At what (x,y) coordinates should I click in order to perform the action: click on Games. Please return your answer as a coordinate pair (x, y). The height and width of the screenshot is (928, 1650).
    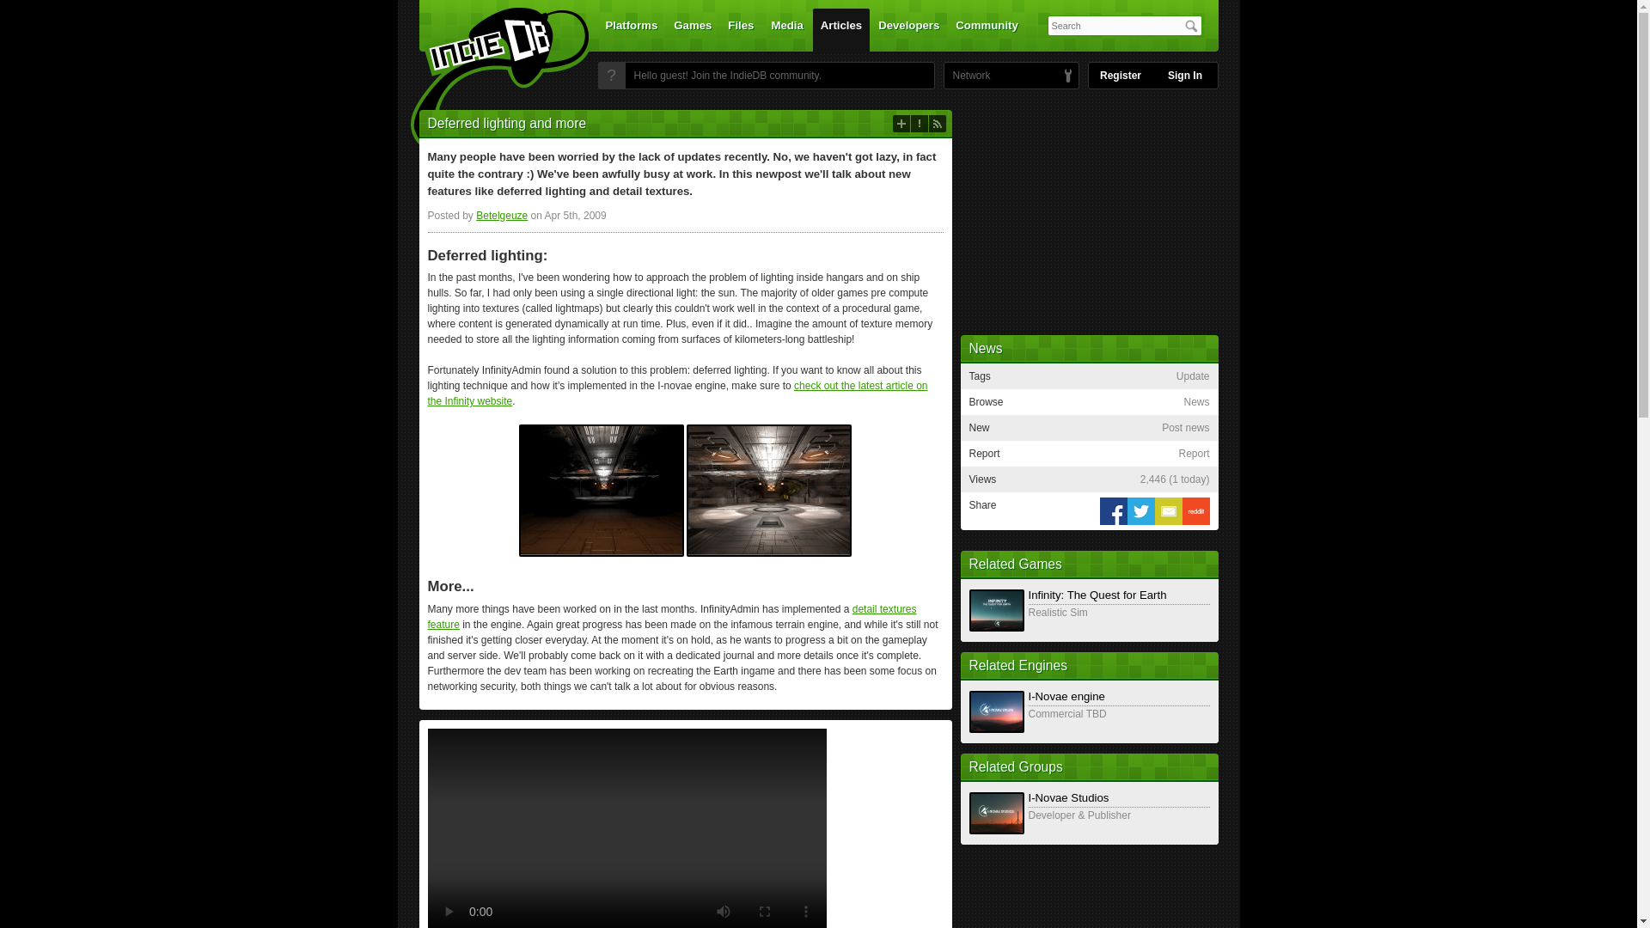
    Looking at the image, I should click on (693, 29).